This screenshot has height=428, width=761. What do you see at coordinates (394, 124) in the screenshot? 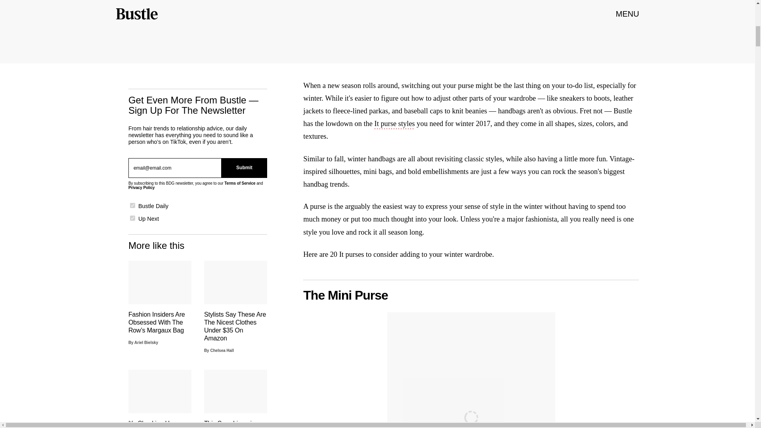
I see `It purse styles` at bounding box center [394, 124].